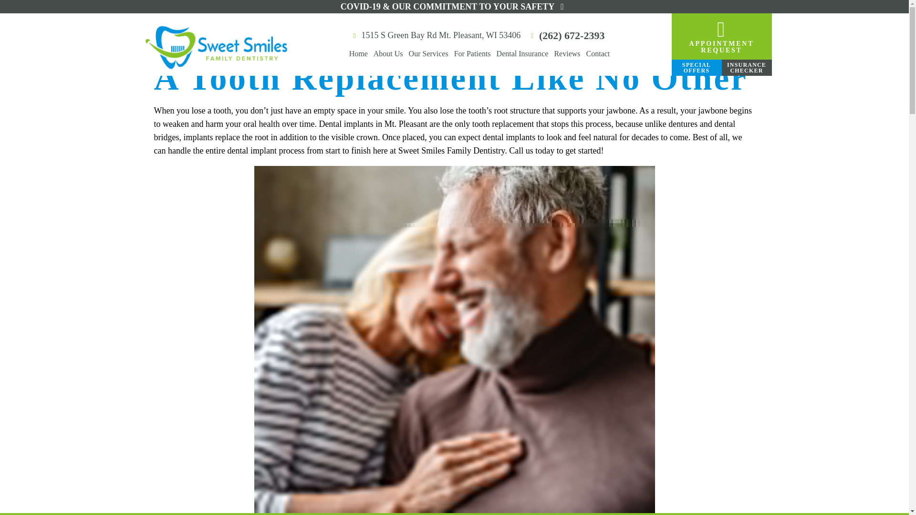 This screenshot has height=515, width=916. Describe the element at coordinates (598, 54) in the screenshot. I see `Home` at that location.